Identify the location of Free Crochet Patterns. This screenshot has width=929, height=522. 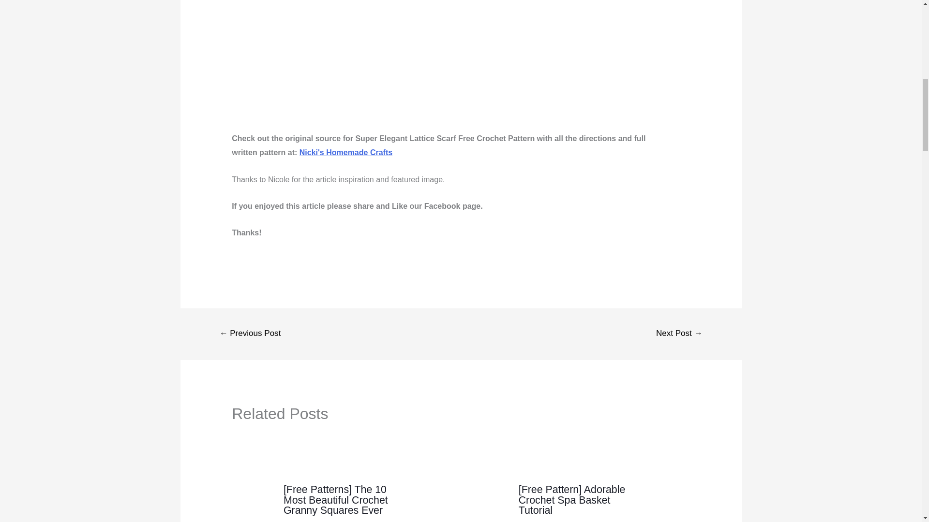
(565, 521).